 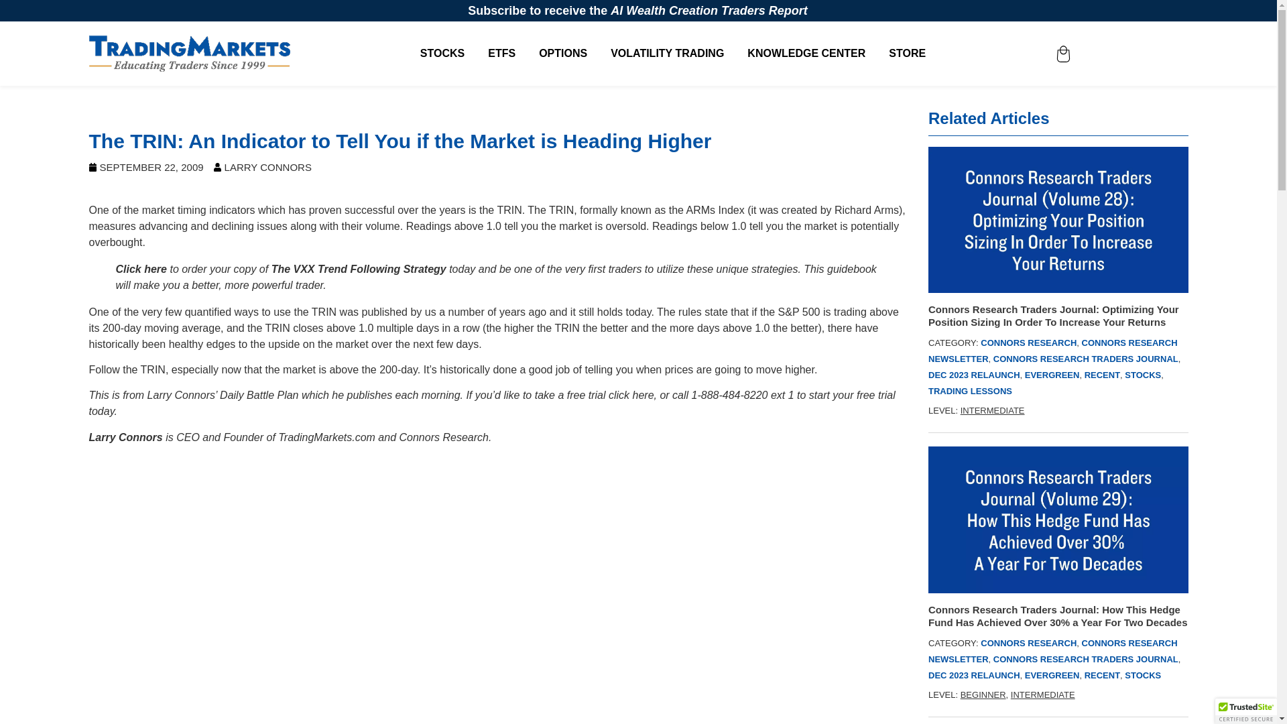 I want to click on CONNORS RESEARCH NEWSLETTER, so click(x=1052, y=351).